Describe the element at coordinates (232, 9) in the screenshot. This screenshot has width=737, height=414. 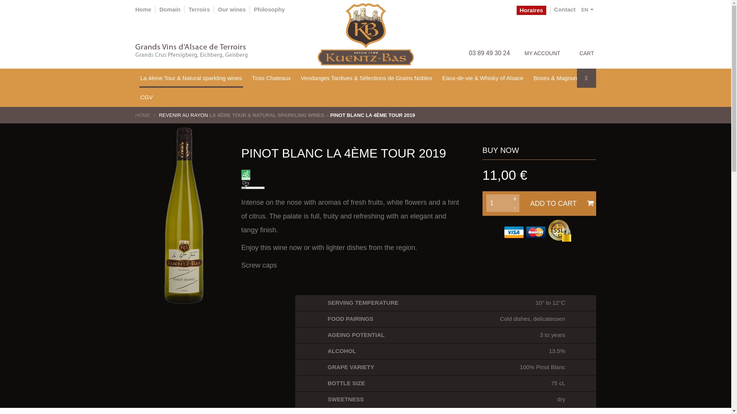
I see `Our wines` at that location.